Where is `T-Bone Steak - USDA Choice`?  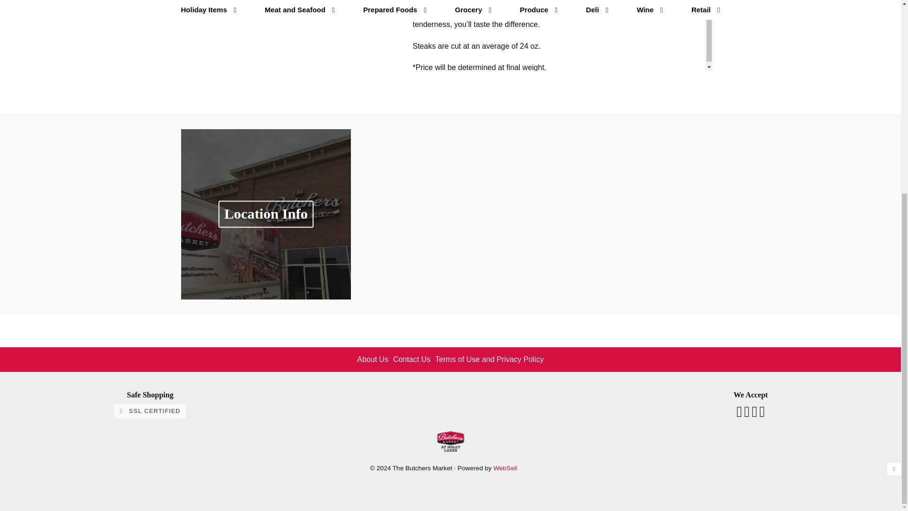
T-Bone Steak - USDA Choice is located at coordinates (292, 4).